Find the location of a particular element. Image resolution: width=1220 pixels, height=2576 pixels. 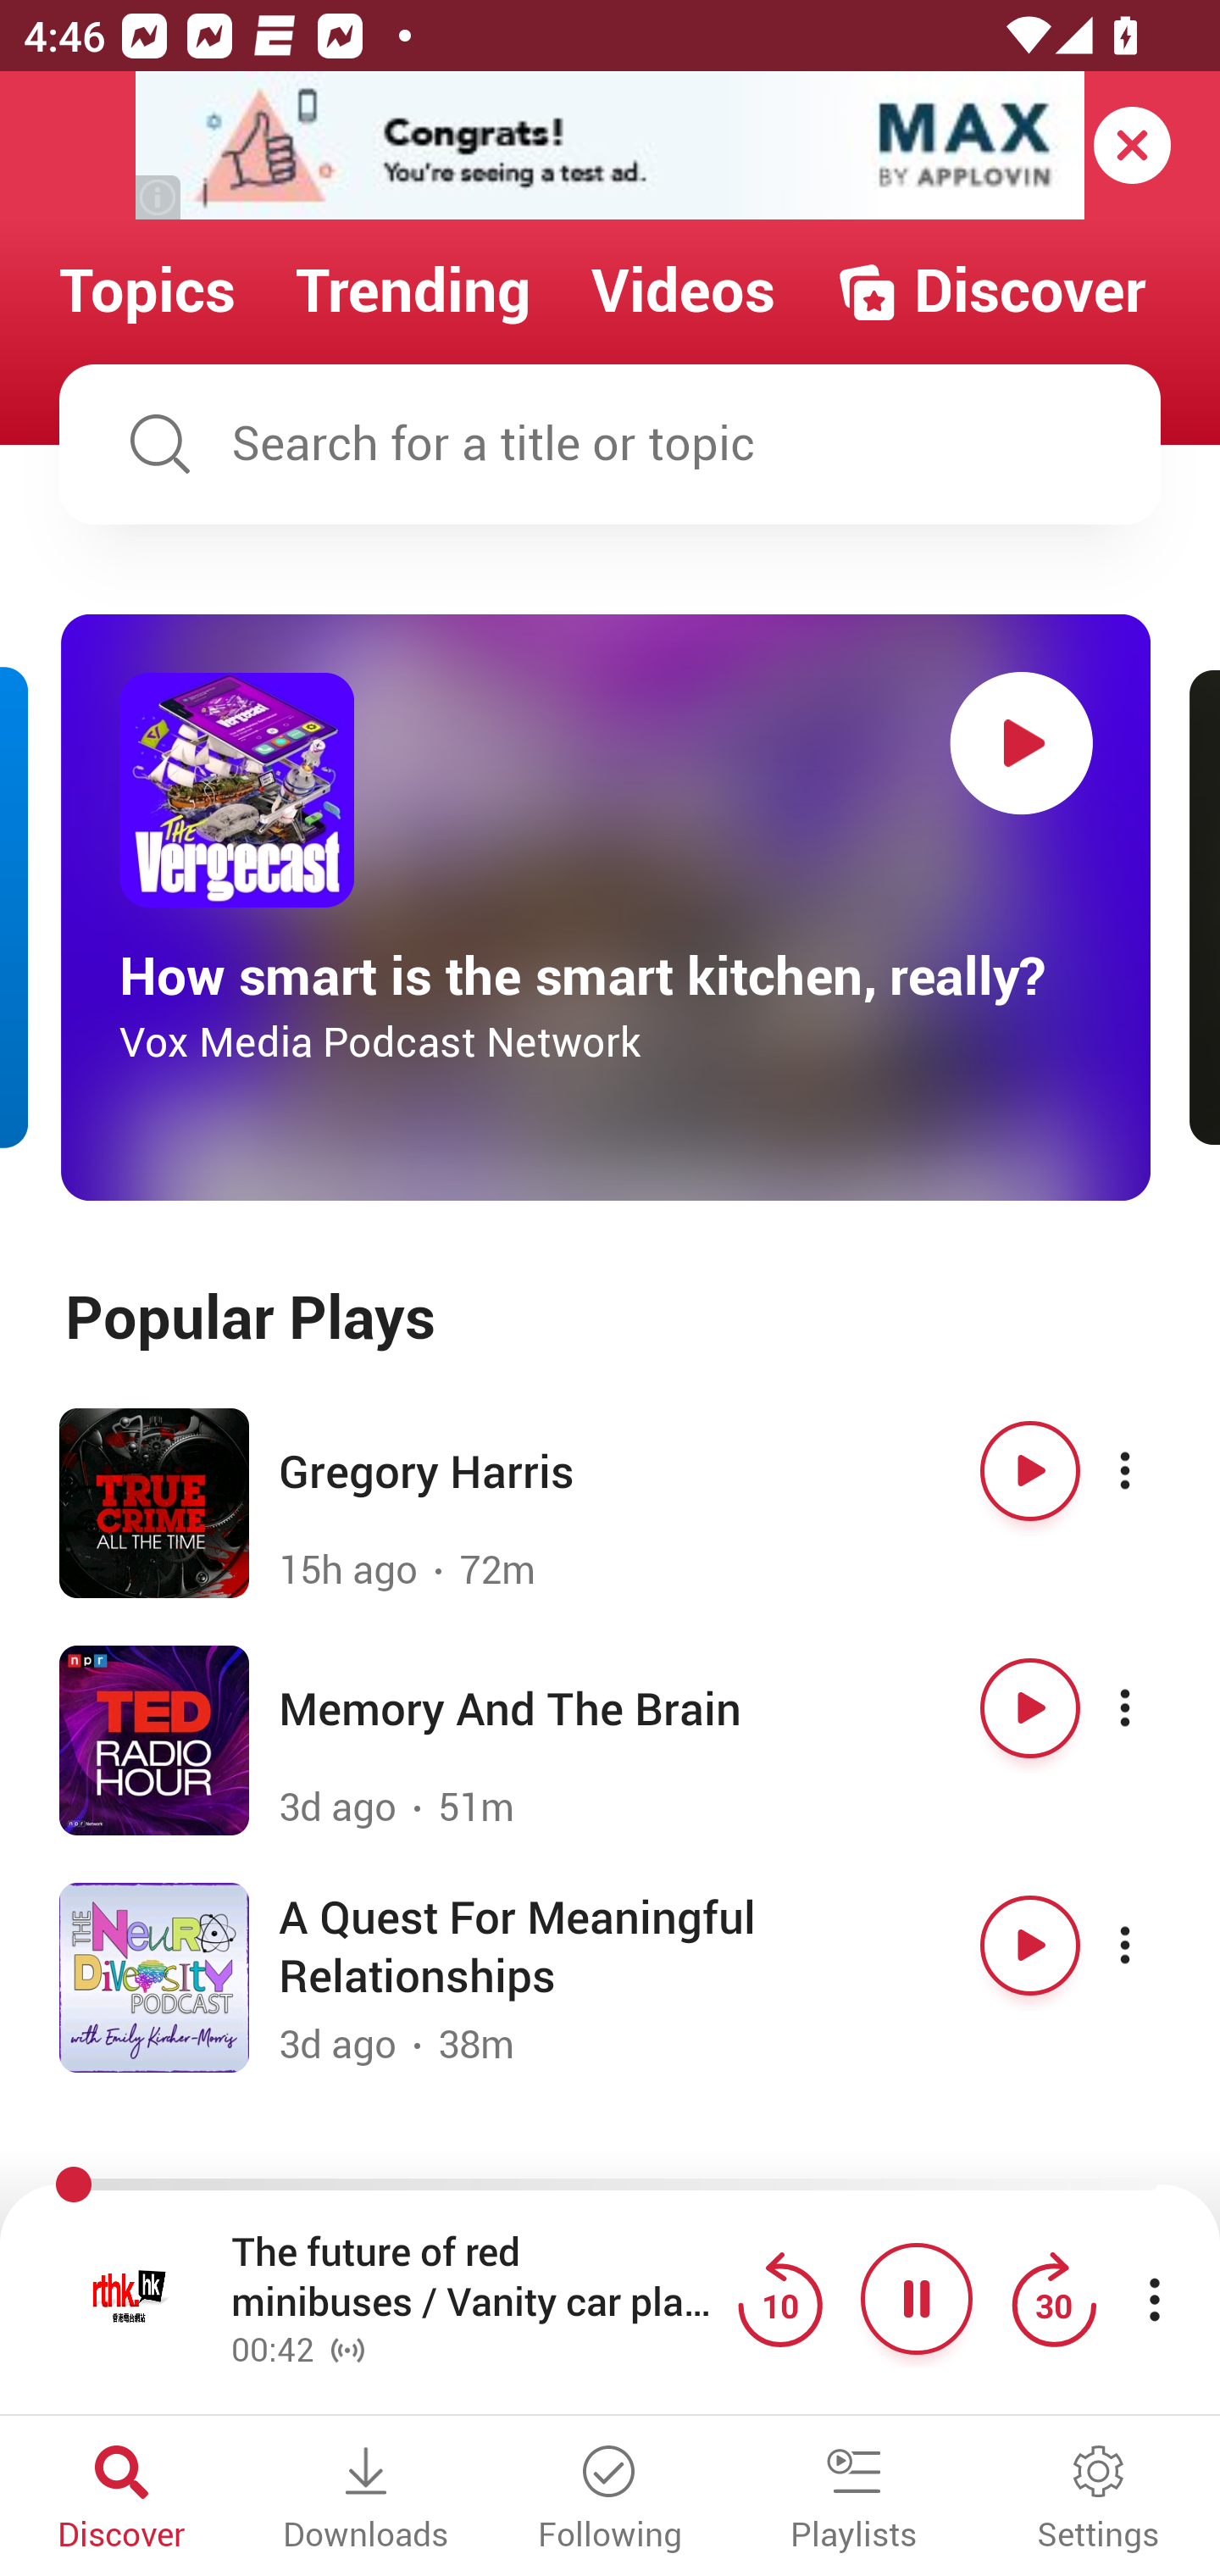

Play button is located at coordinates (1030, 1470).